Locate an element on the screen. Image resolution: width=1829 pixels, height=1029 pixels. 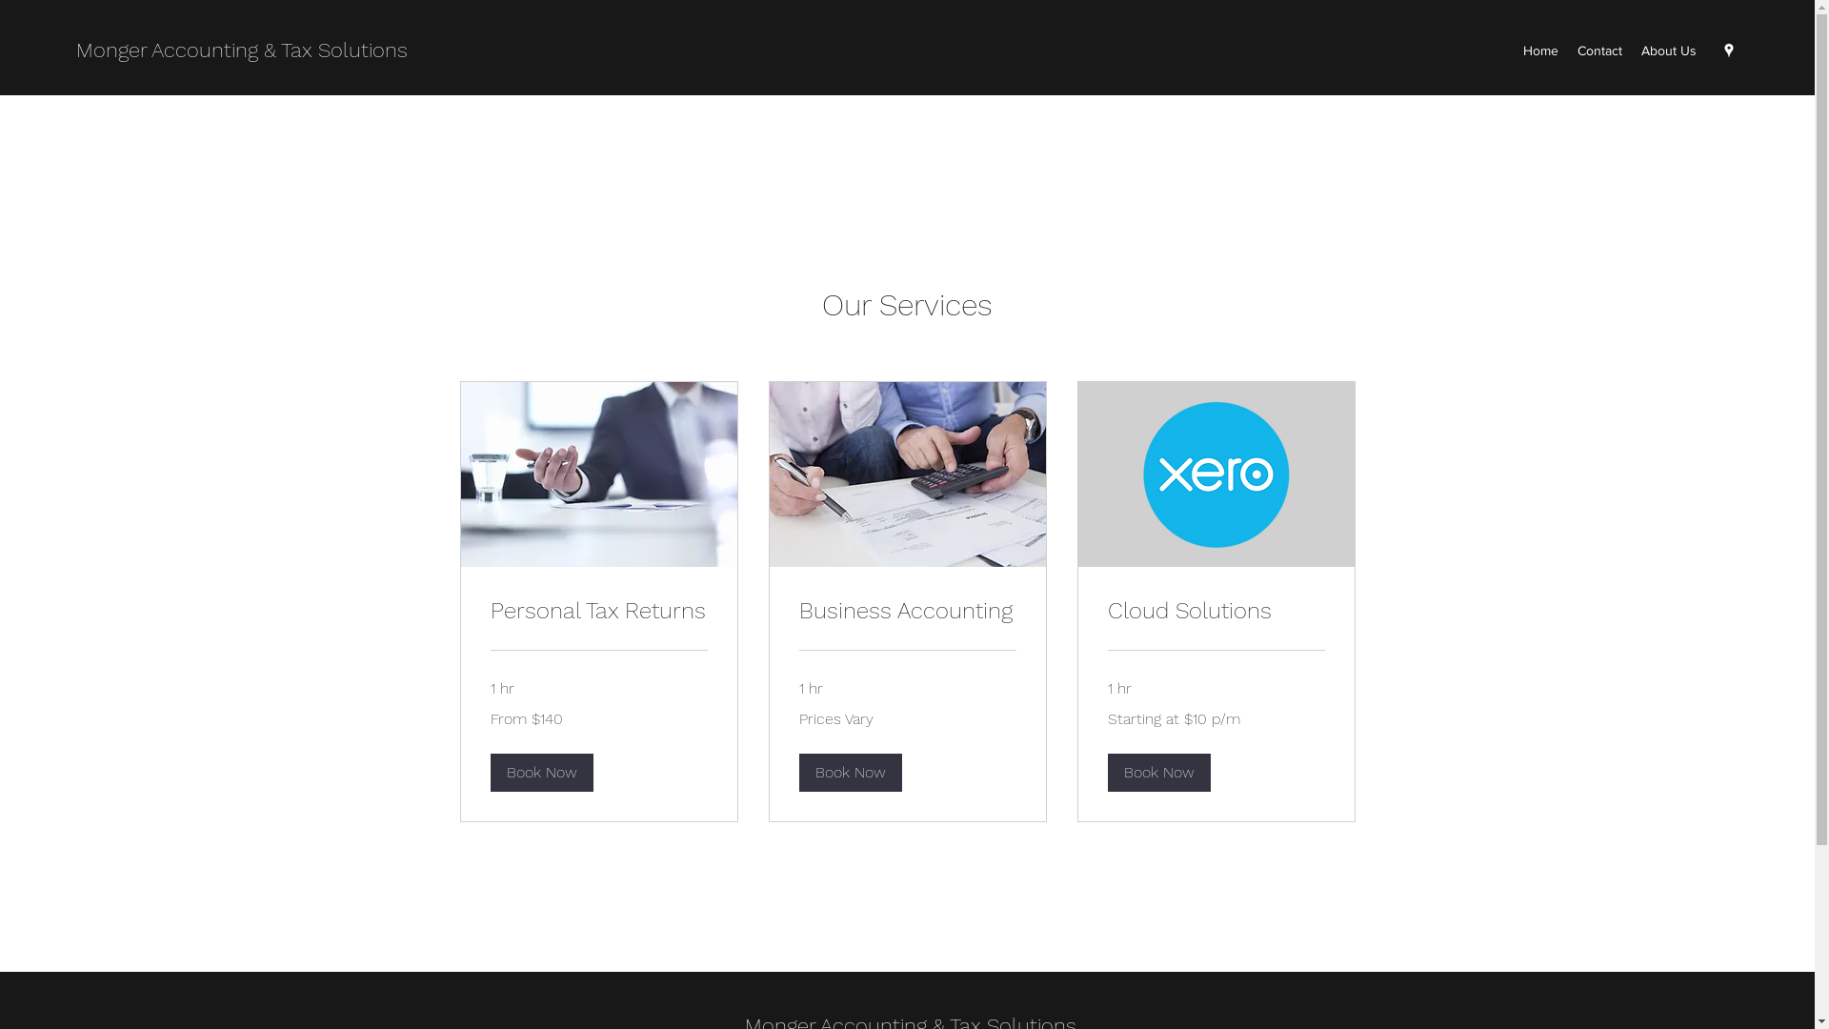
Business Accounting is located at coordinates (907, 612).